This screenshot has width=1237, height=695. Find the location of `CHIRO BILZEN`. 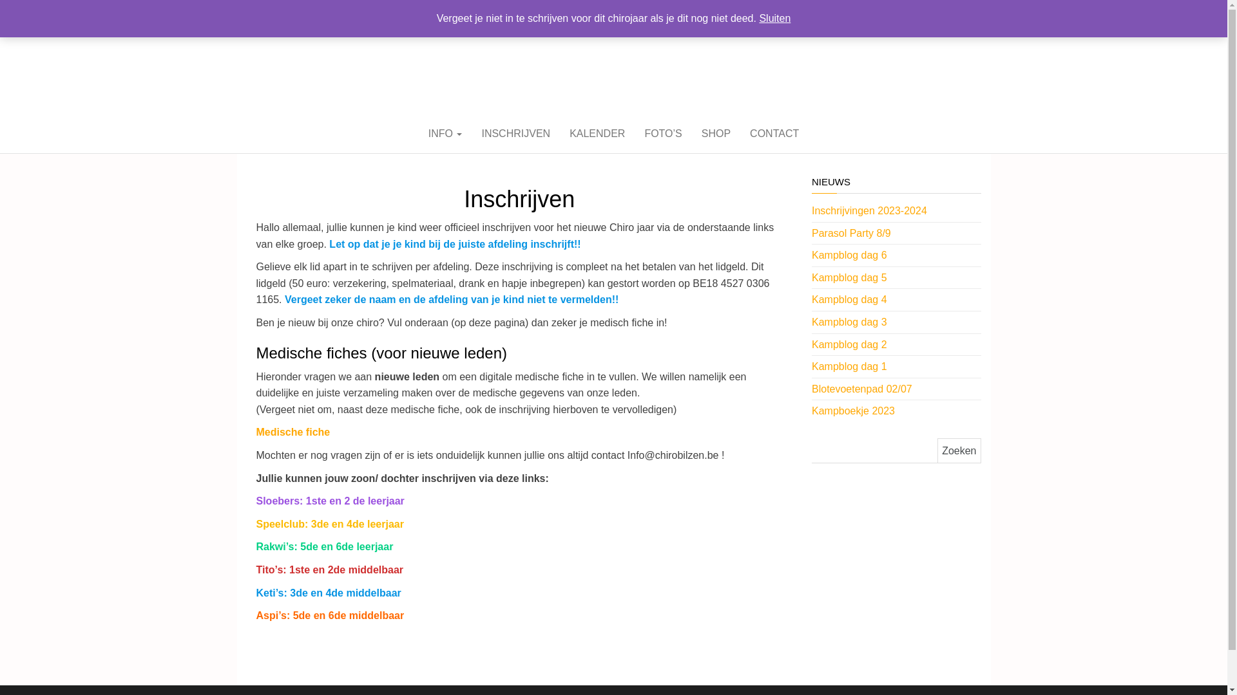

CHIRO BILZEN is located at coordinates (613, 48).